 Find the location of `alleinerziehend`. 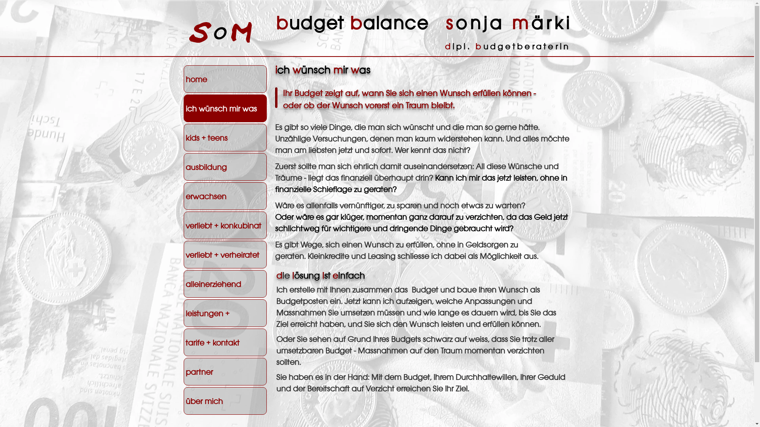

alleinerziehend is located at coordinates (225, 284).